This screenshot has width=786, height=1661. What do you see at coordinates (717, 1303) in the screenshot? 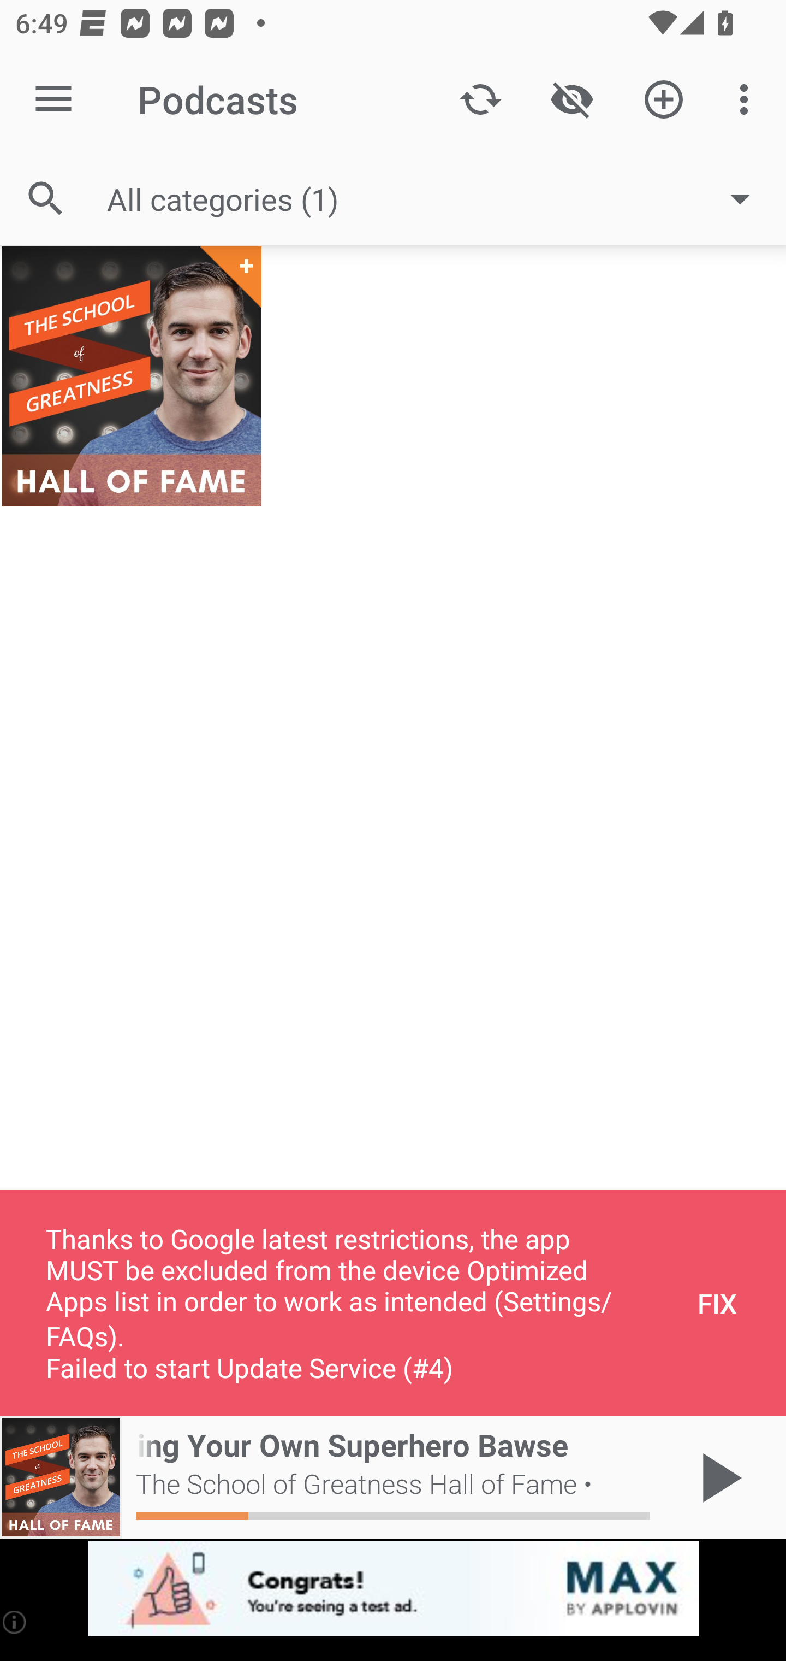
I see `FIX` at bounding box center [717, 1303].